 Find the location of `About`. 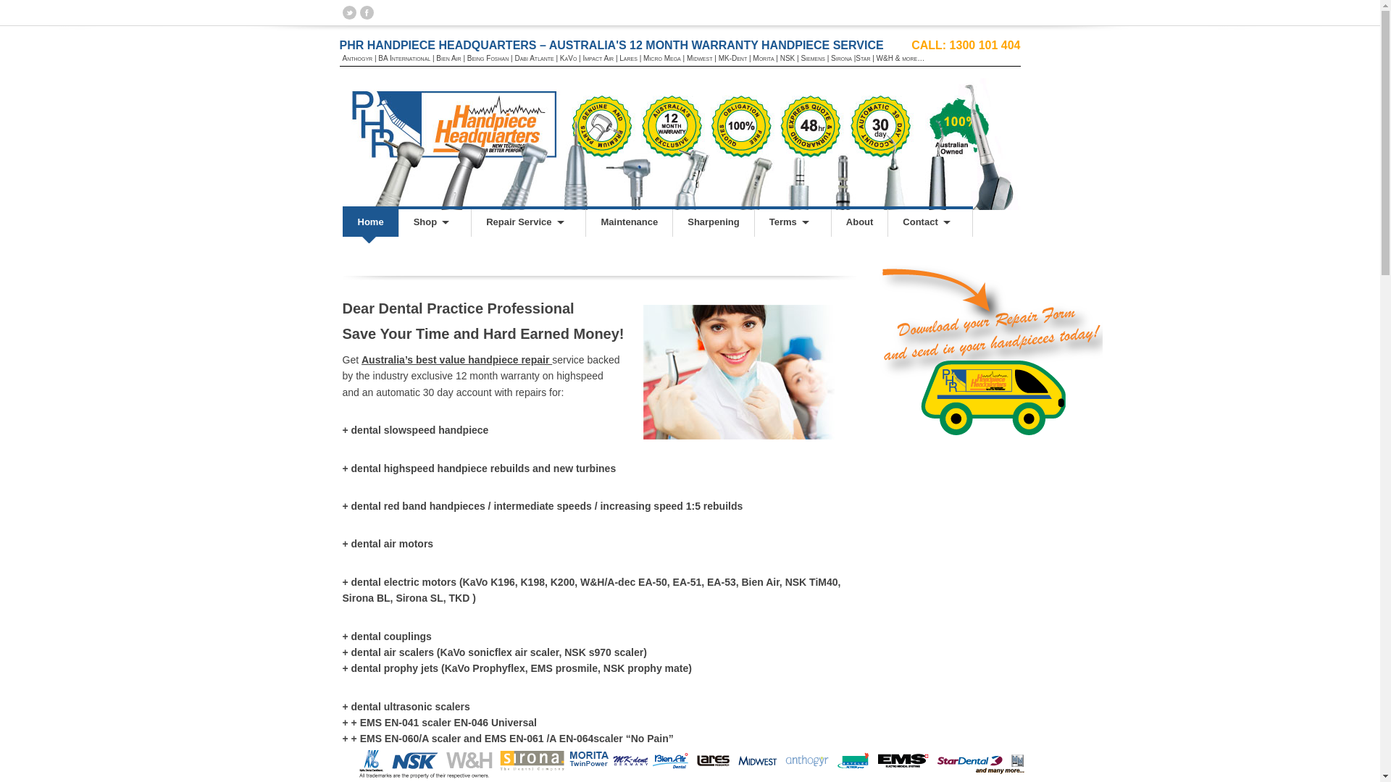

About is located at coordinates (859, 223).